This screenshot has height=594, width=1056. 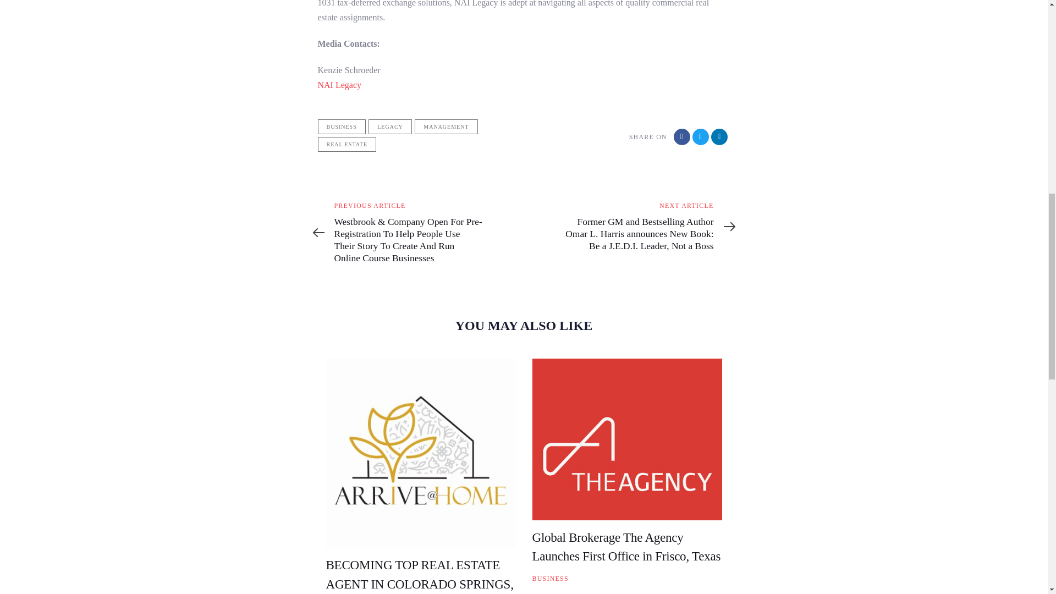 What do you see at coordinates (446, 127) in the screenshot?
I see `MANAGEMENT` at bounding box center [446, 127].